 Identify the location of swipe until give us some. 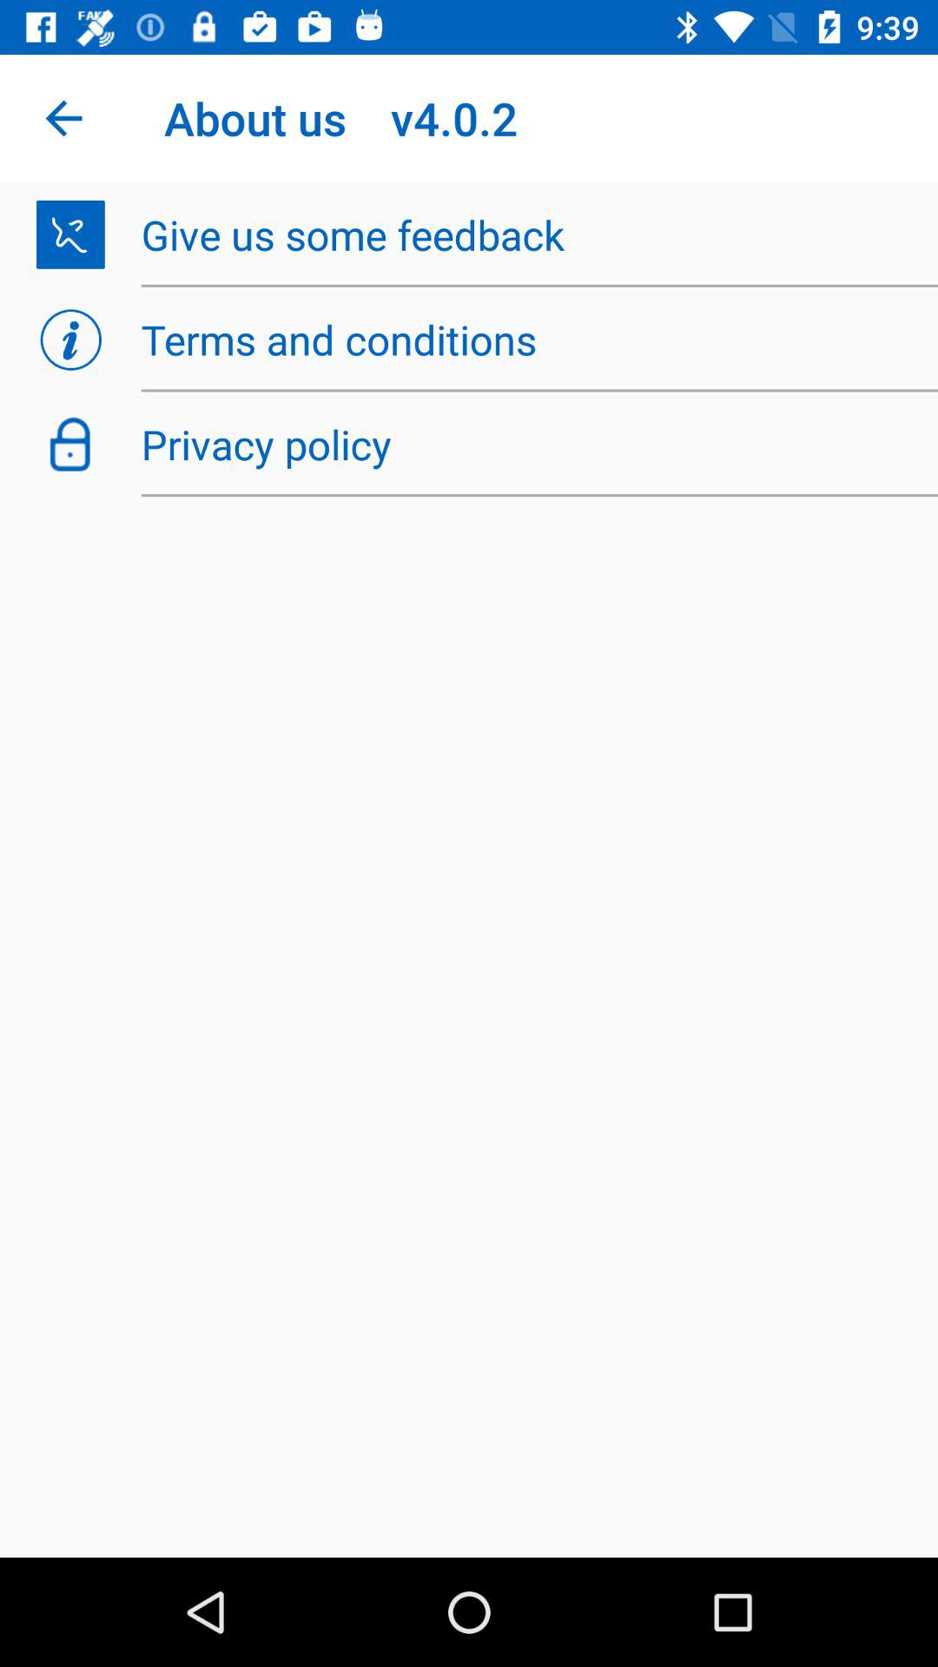
(530, 234).